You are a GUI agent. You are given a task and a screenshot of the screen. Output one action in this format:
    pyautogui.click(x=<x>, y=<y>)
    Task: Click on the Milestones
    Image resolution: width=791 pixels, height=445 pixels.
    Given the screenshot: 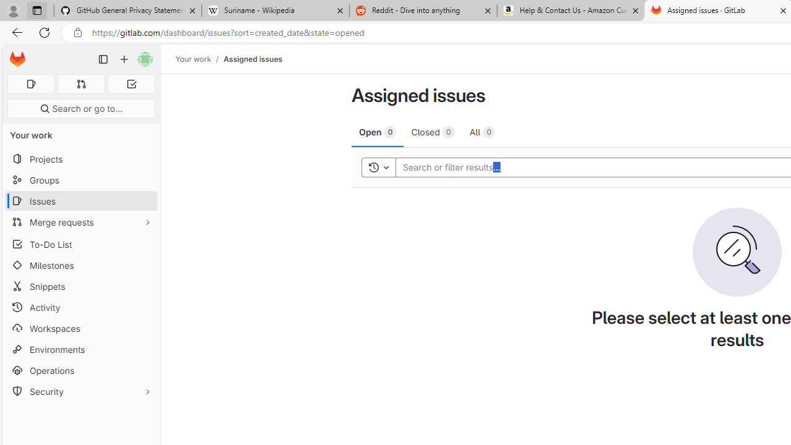 What is the action you would take?
    pyautogui.click(x=80, y=265)
    